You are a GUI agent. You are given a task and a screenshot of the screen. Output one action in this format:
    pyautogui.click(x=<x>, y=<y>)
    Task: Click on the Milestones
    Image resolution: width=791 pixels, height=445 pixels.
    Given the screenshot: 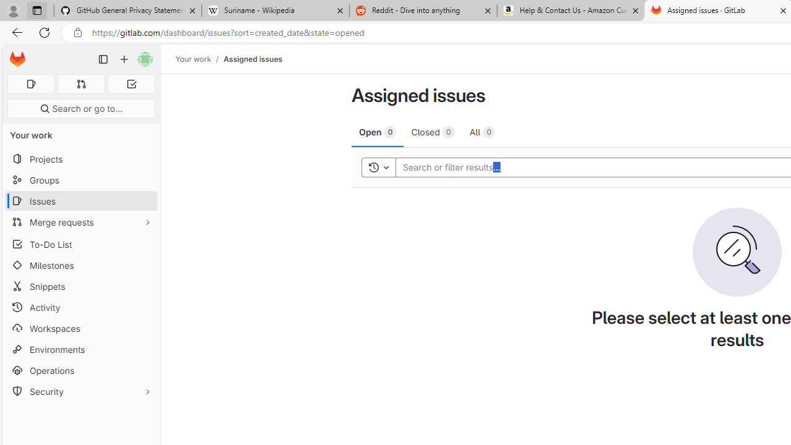 What is the action you would take?
    pyautogui.click(x=80, y=265)
    